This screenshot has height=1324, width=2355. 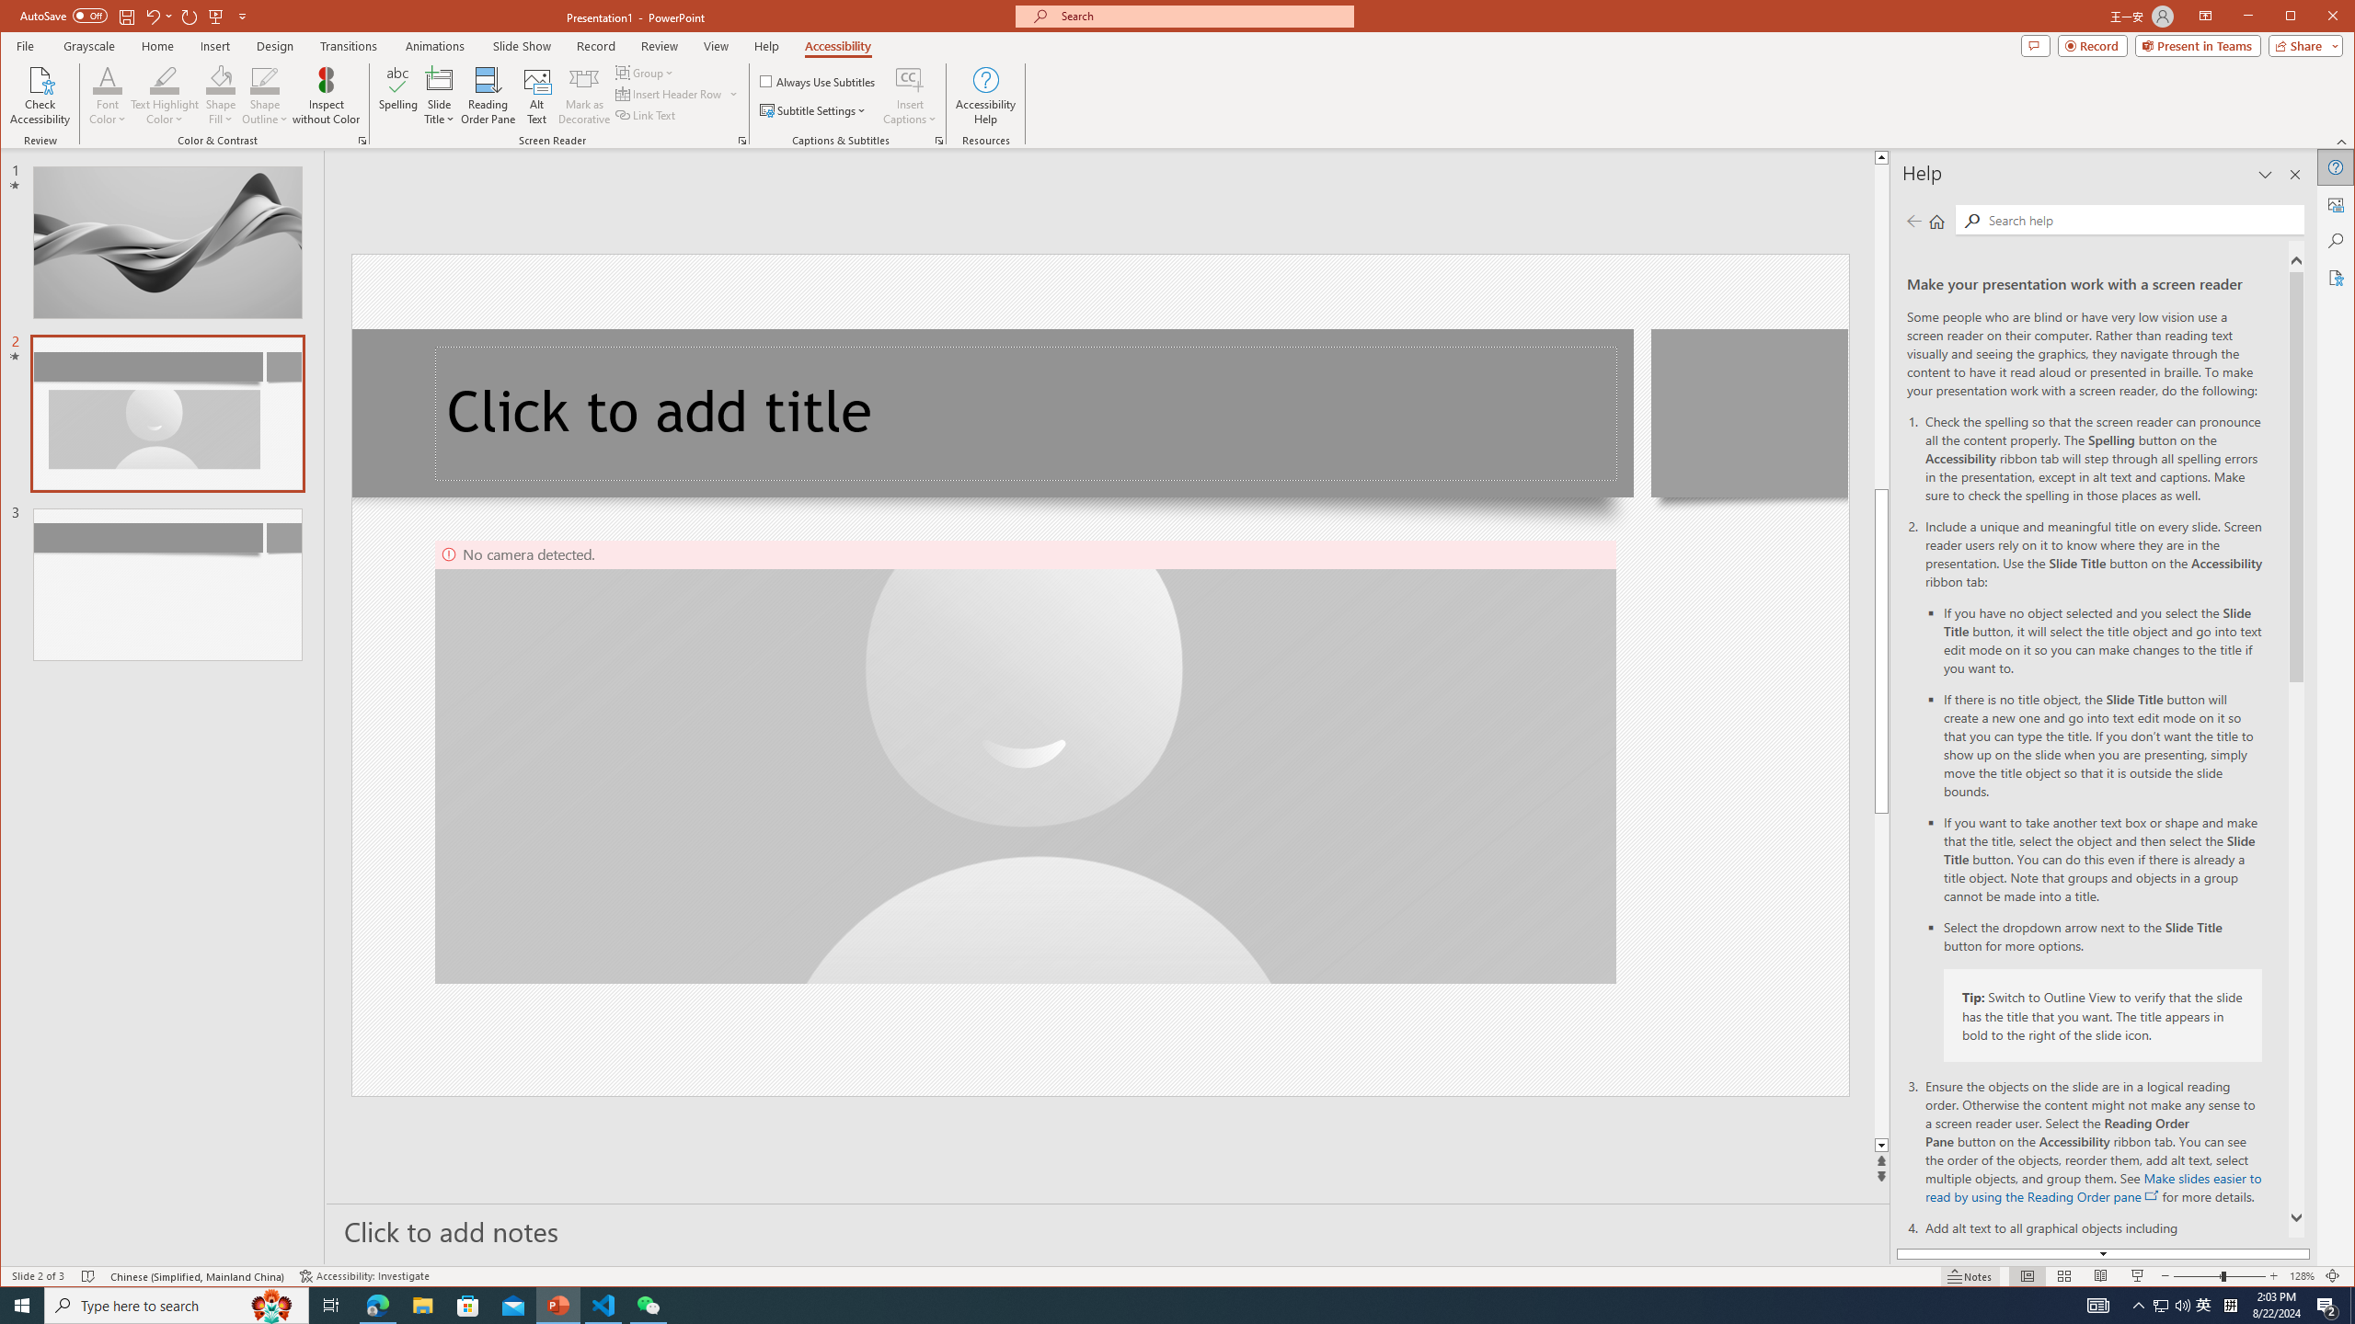 I want to click on Search, so click(x=422, y=1306).